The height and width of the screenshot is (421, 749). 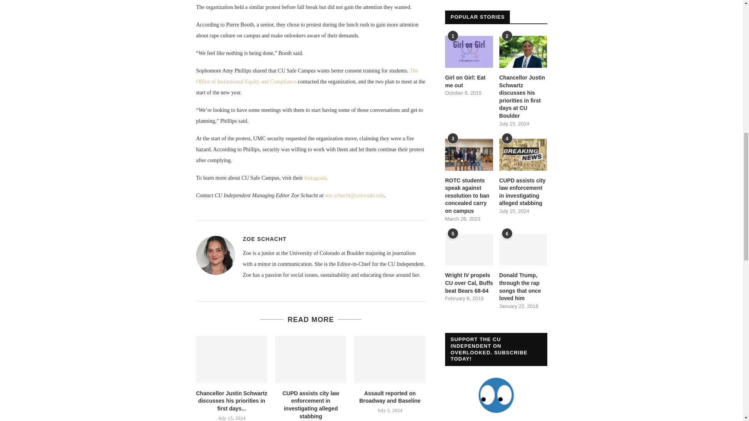 I want to click on Girl on Girl: Eat me out, so click(x=469, y=81).